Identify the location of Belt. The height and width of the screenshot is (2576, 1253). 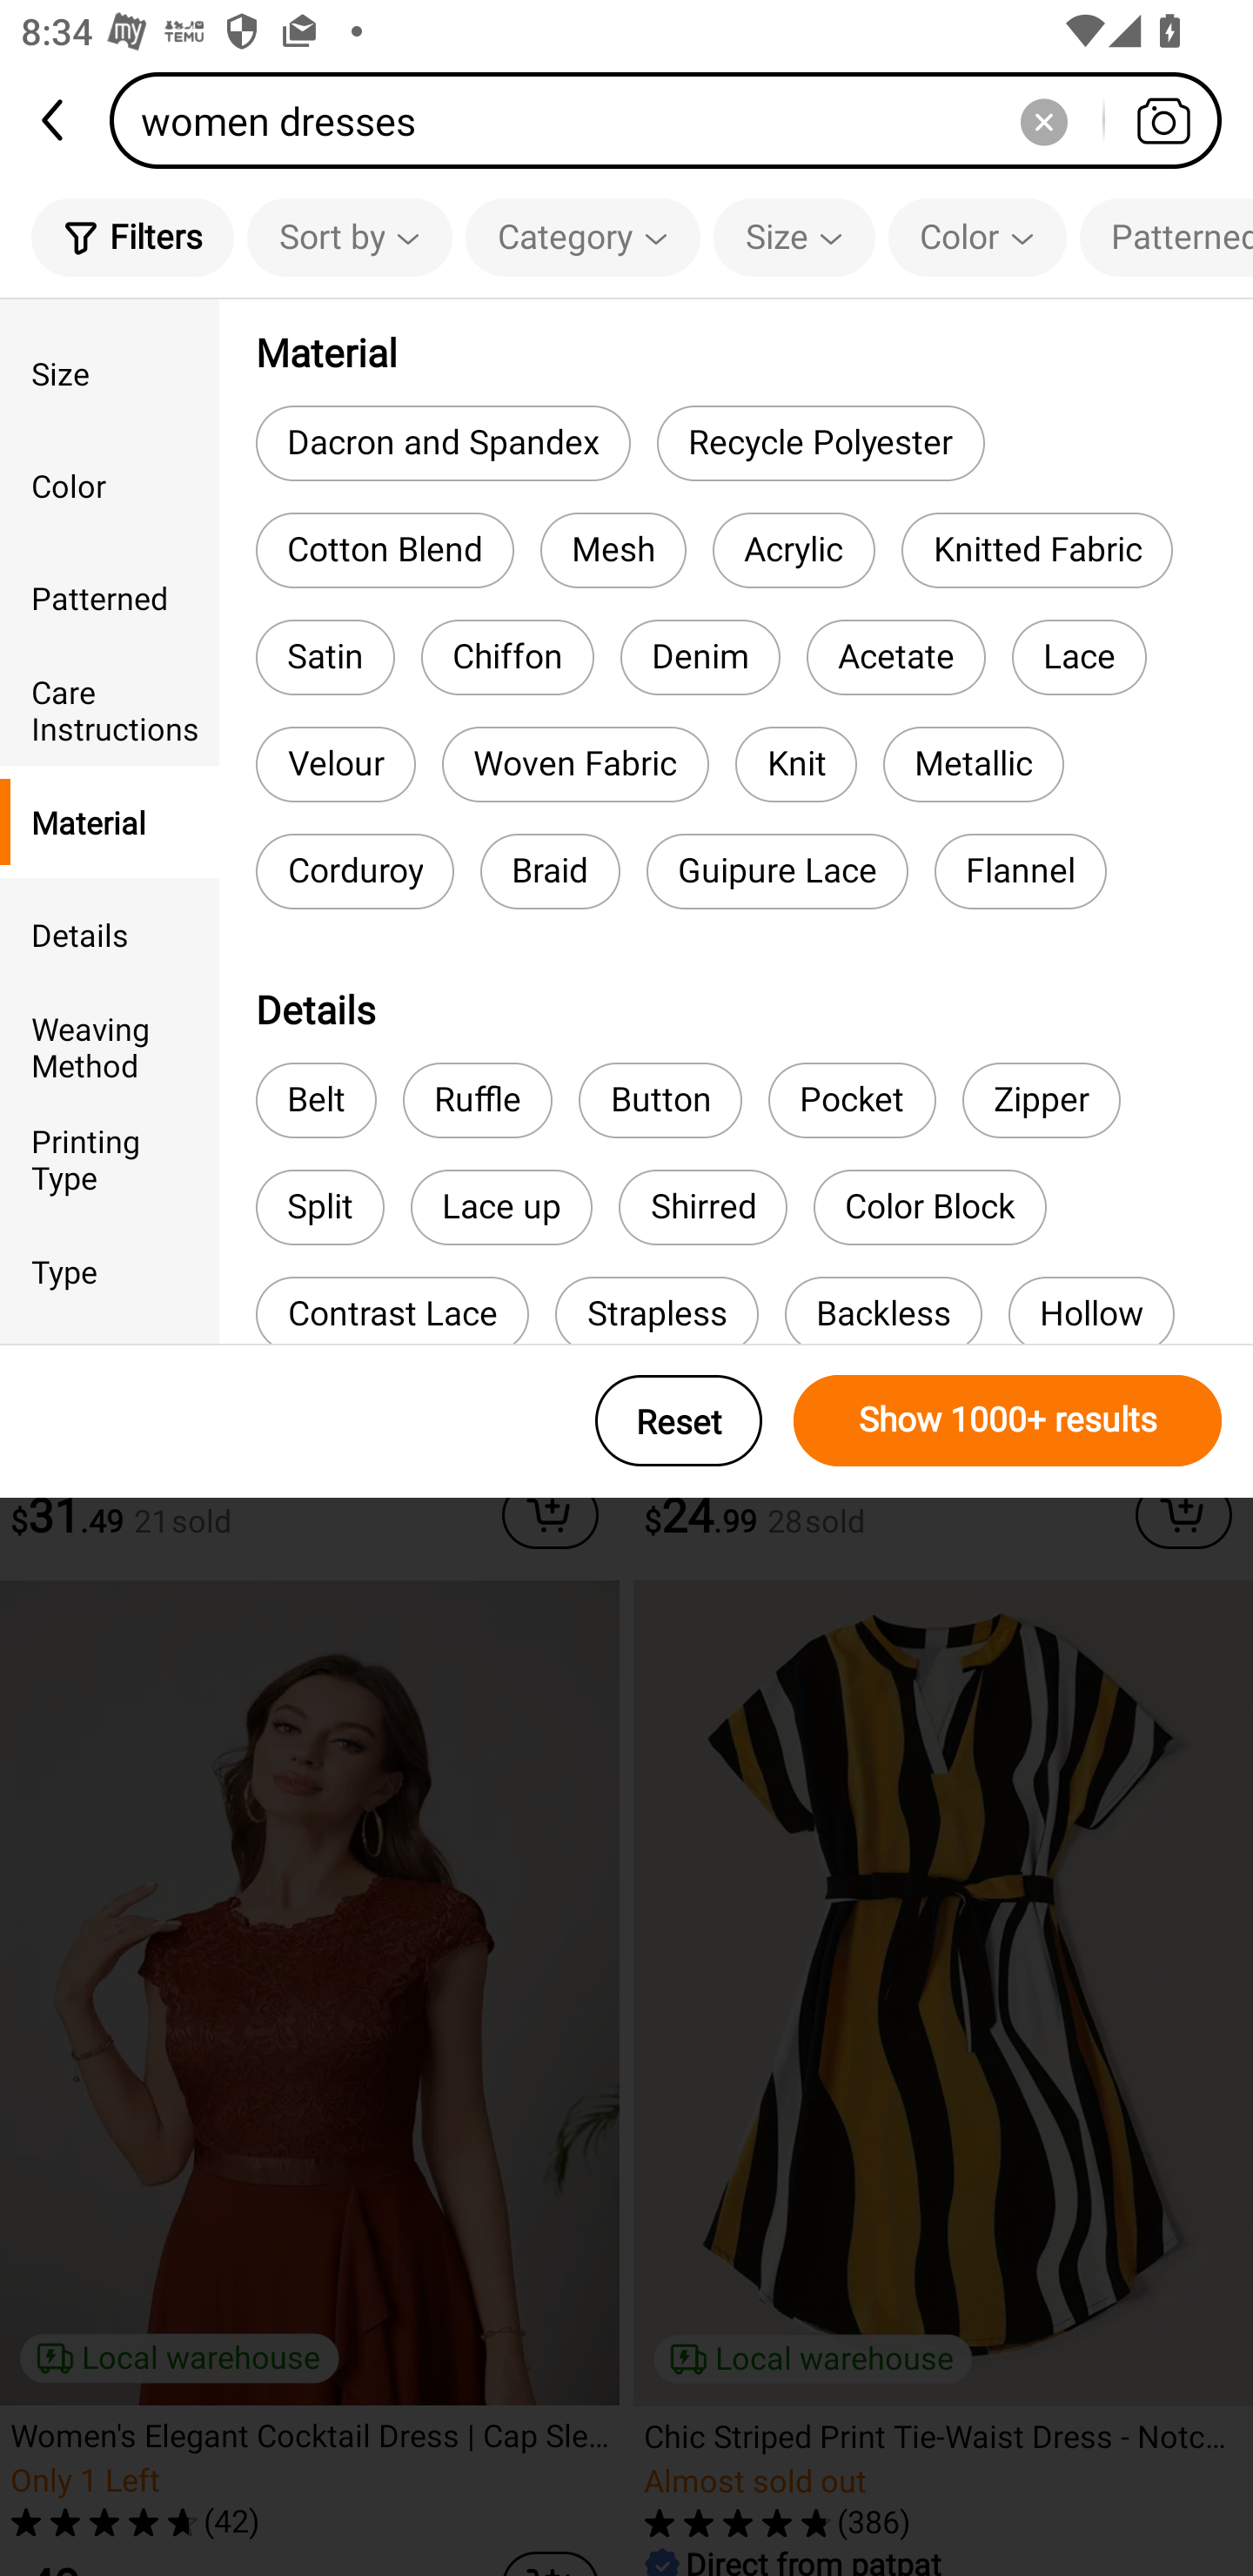
(316, 1100).